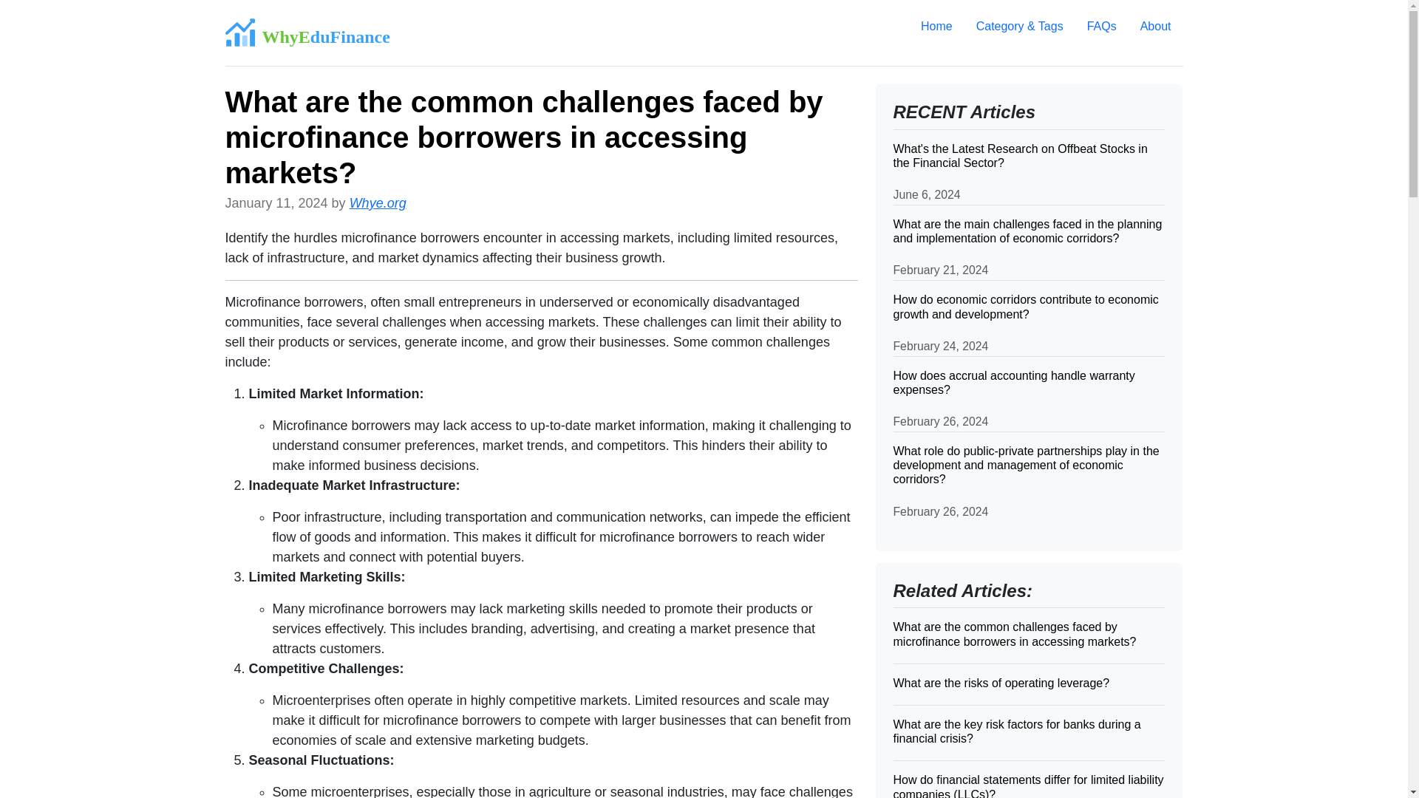 Image resolution: width=1419 pixels, height=798 pixels. What do you see at coordinates (1029, 683) in the screenshot?
I see `What are the risks of operating leverage?` at bounding box center [1029, 683].